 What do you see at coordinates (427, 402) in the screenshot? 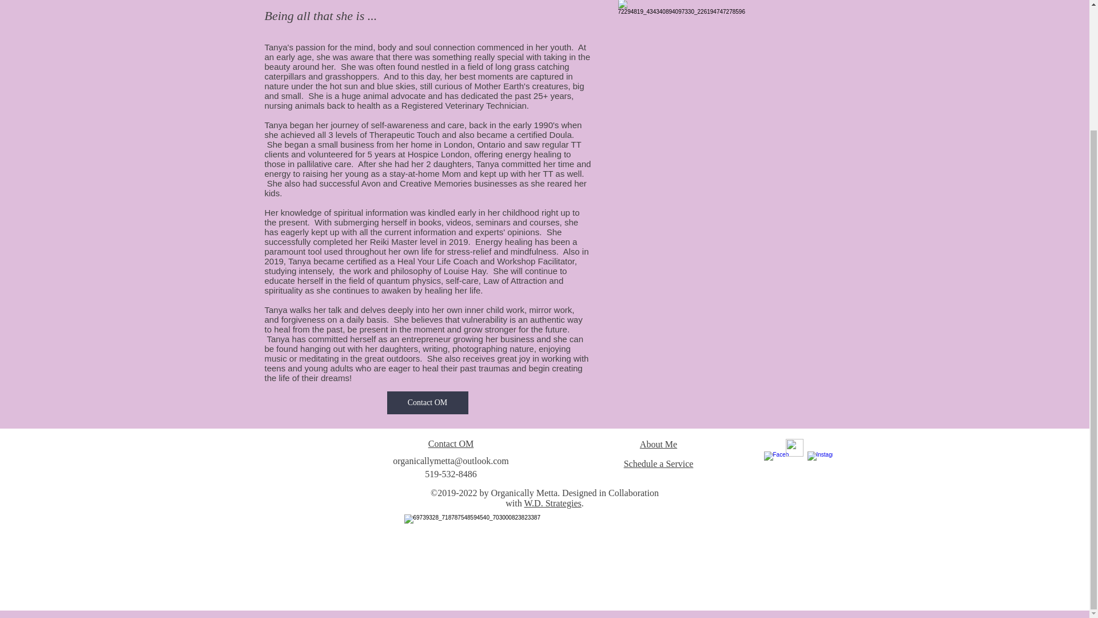
I see `Contact OM` at bounding box center [427, 402].